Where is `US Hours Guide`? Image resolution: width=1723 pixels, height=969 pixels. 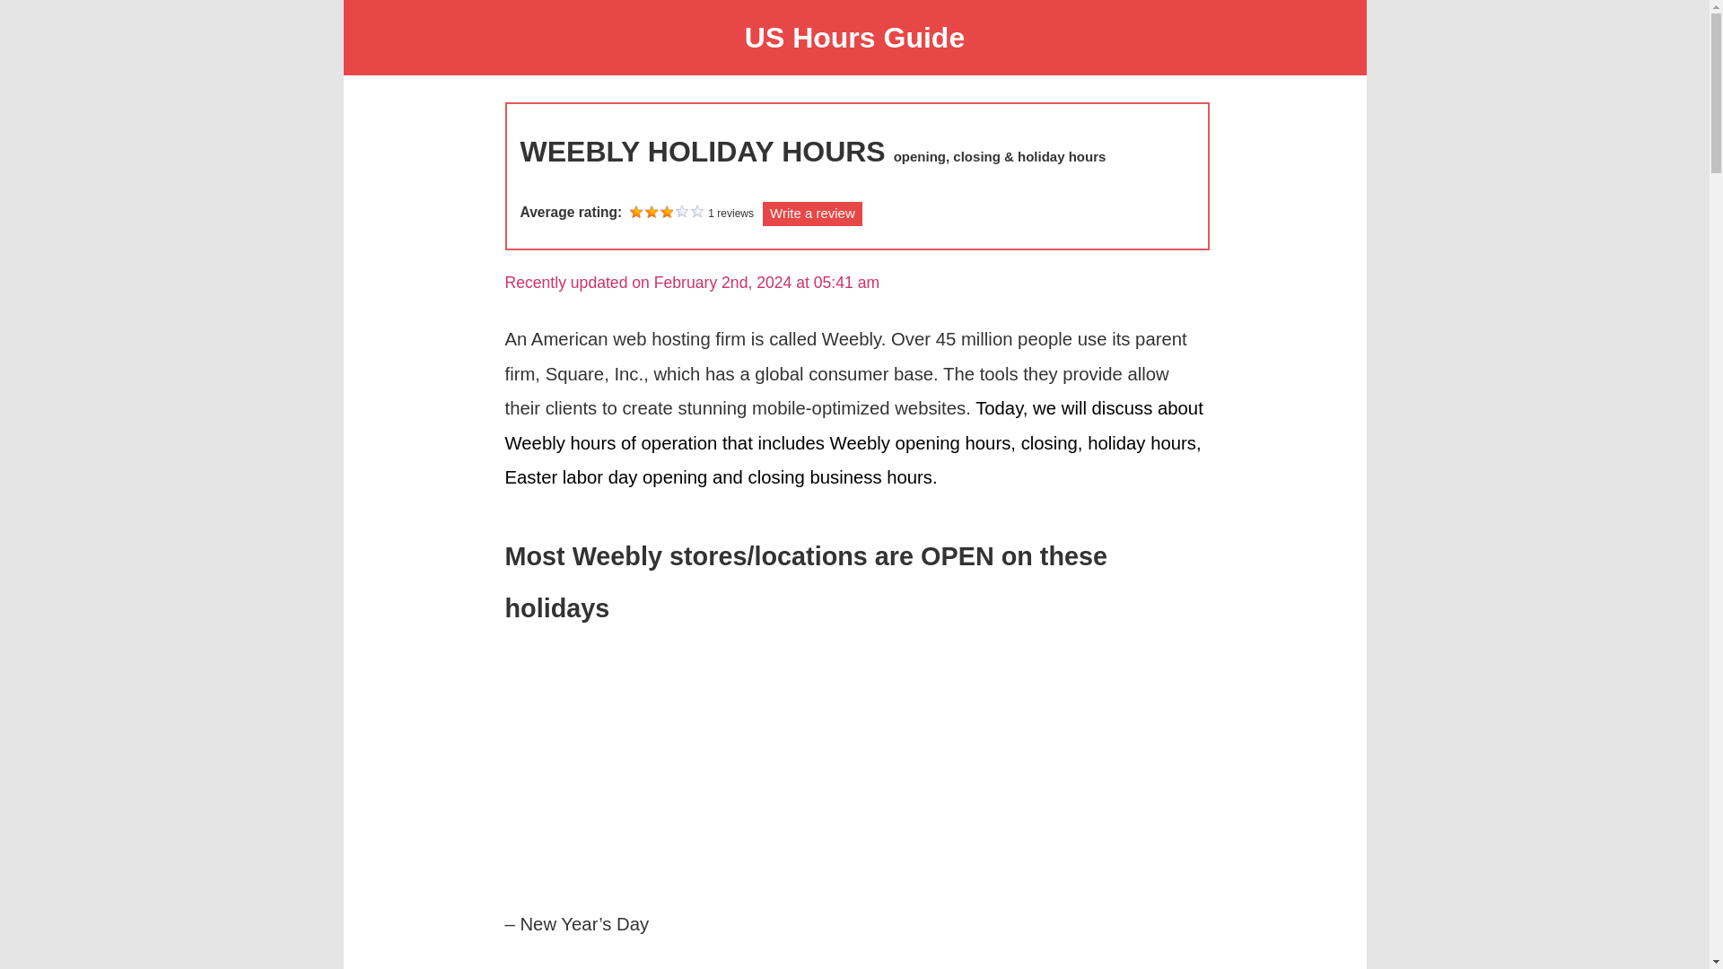
US Hours Guide is located at coordinates (854, 38).